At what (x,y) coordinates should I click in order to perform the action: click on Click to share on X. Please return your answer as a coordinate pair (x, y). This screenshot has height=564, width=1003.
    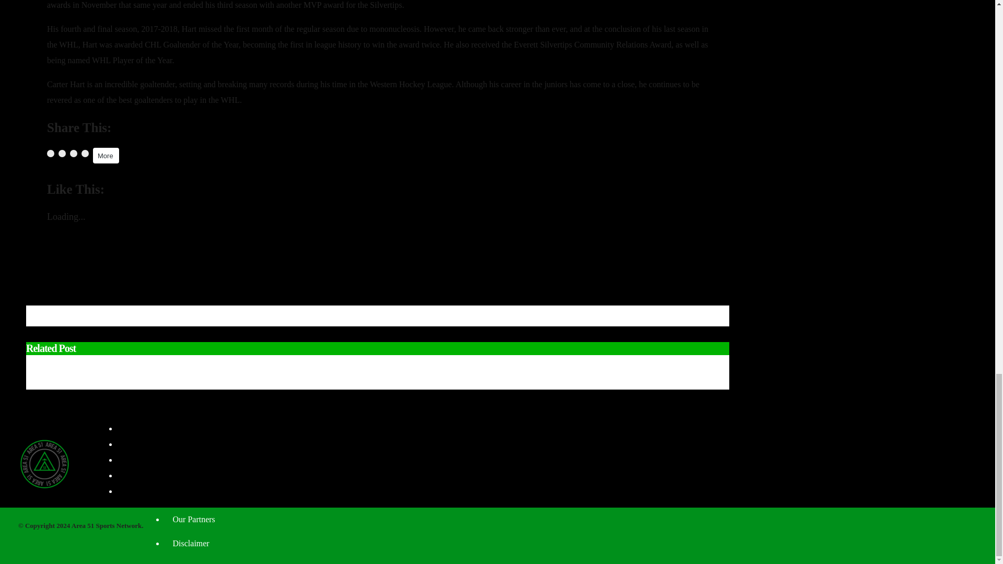
    Looking at the image, I should click on (62, 154).